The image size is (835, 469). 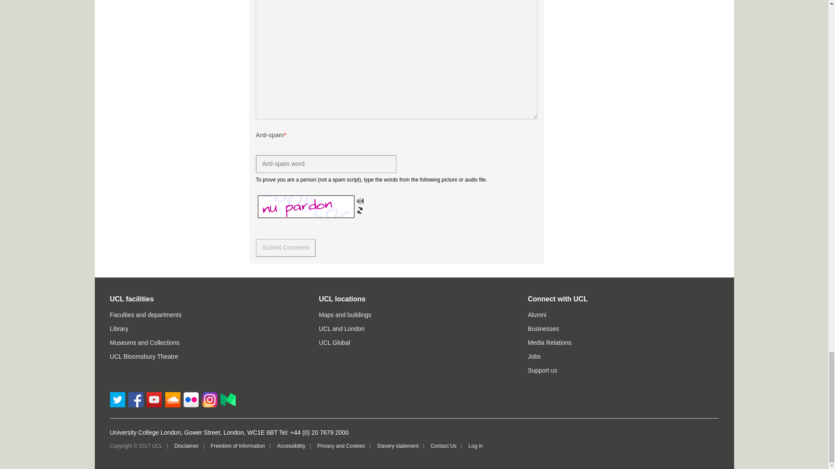 What do you see at coordinates (119, 328) in the screenshot?
I see `Library` at bounding box center [119, 328].